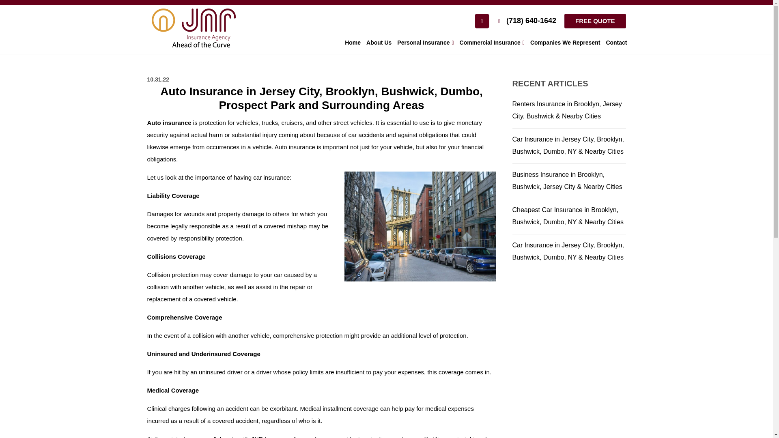 The width and height of the screenshot is (779, 438). What do you see at coordinates (492, 43) in the screenshot?
I see `Commercial Insurance` at bounding box center [492, 43].